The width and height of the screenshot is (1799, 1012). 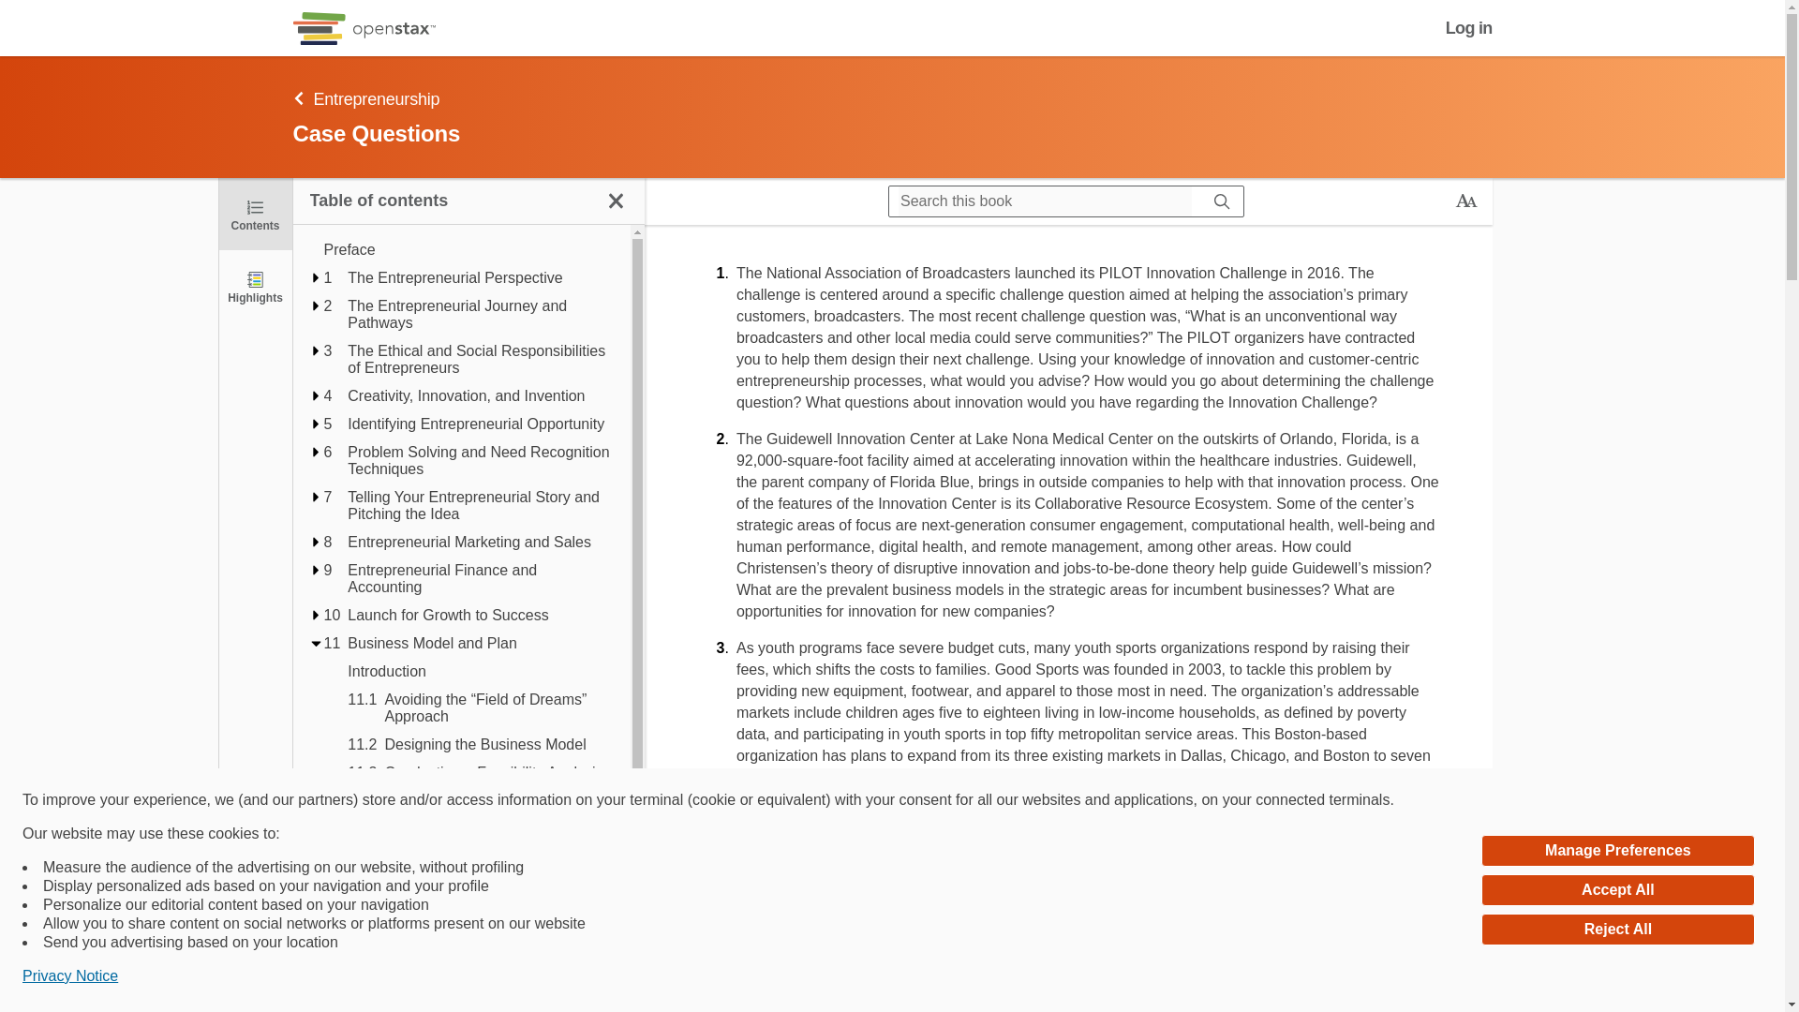 I want to click on Search, so click(x=21, y=15).